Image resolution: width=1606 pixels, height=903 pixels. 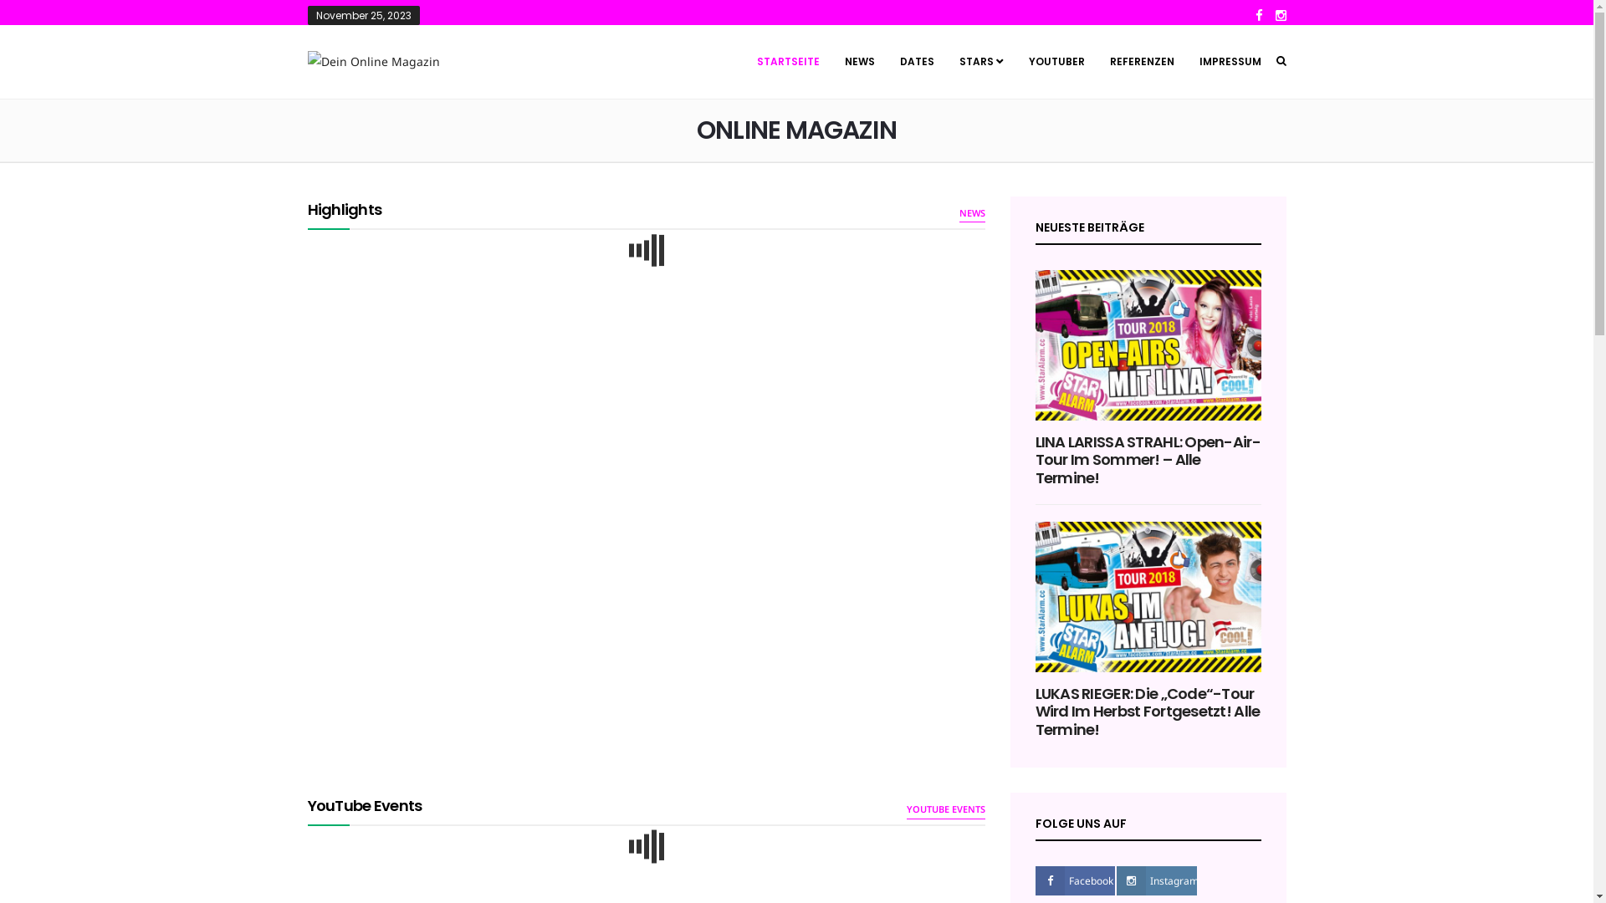 I want to click on REFERENZEN, so click(x=1143, y=62).